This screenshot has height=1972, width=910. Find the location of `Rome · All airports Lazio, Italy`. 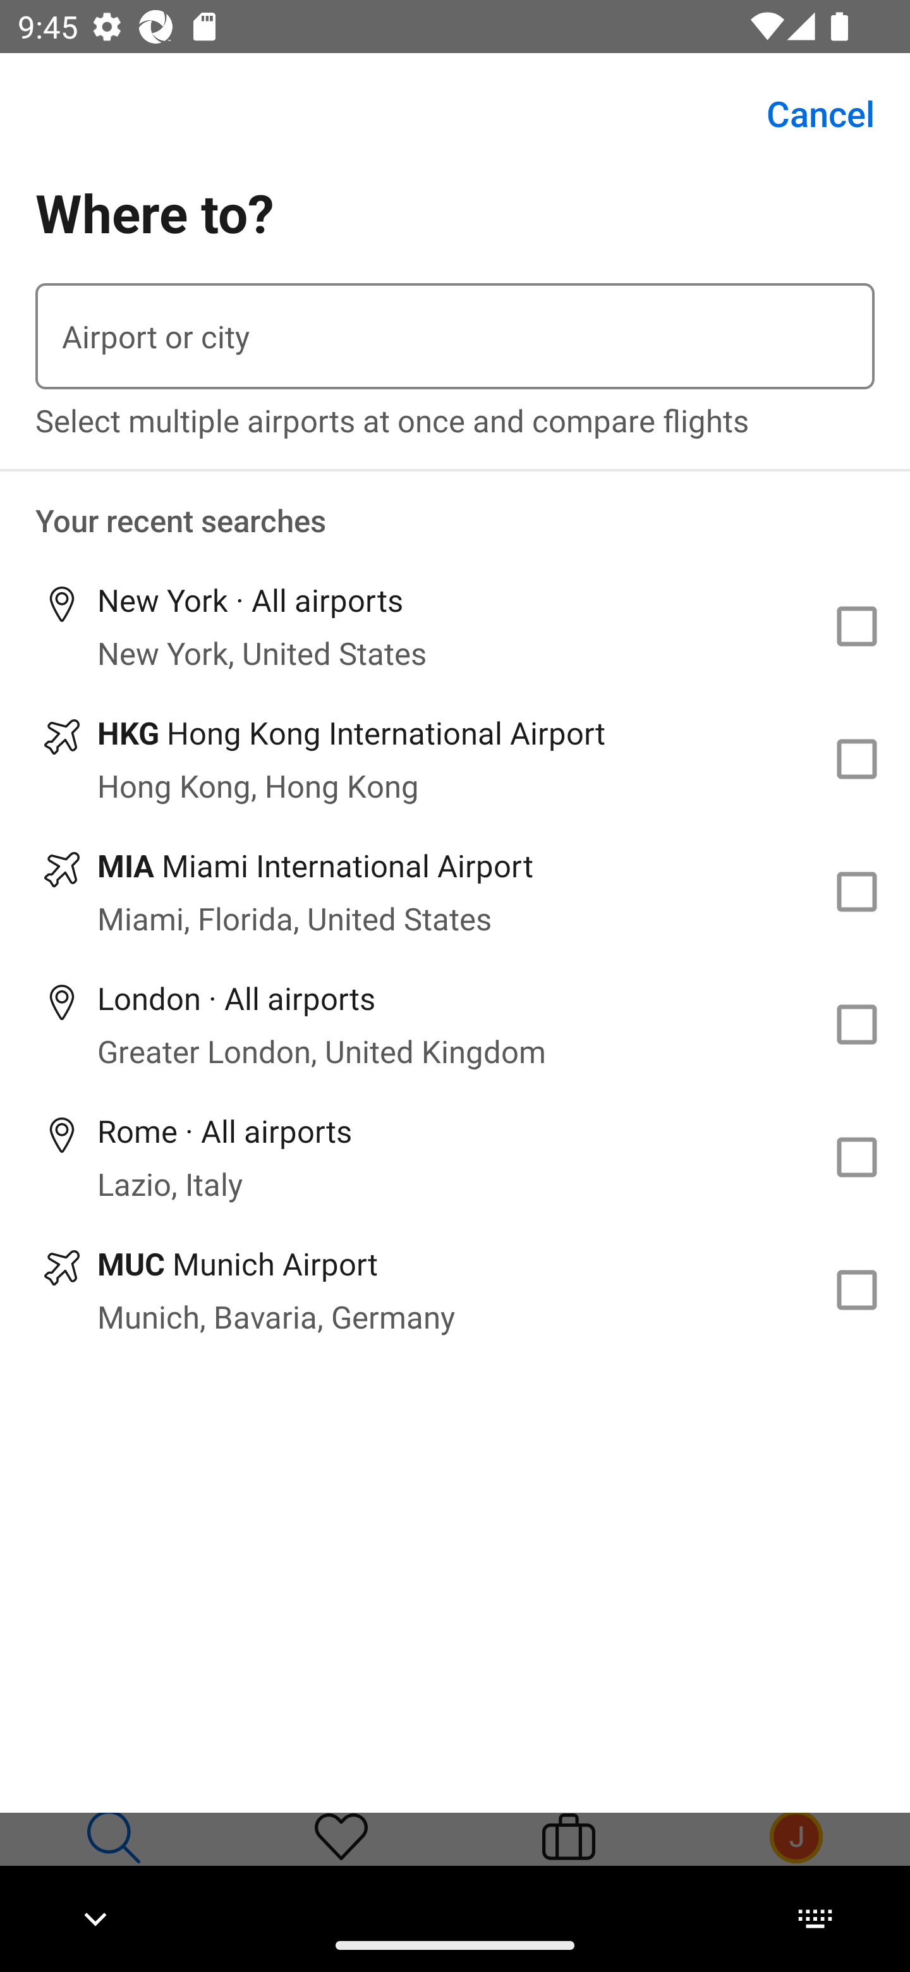

Rome · All airports Lazio, Italy is located at coordinates (455, 1157).